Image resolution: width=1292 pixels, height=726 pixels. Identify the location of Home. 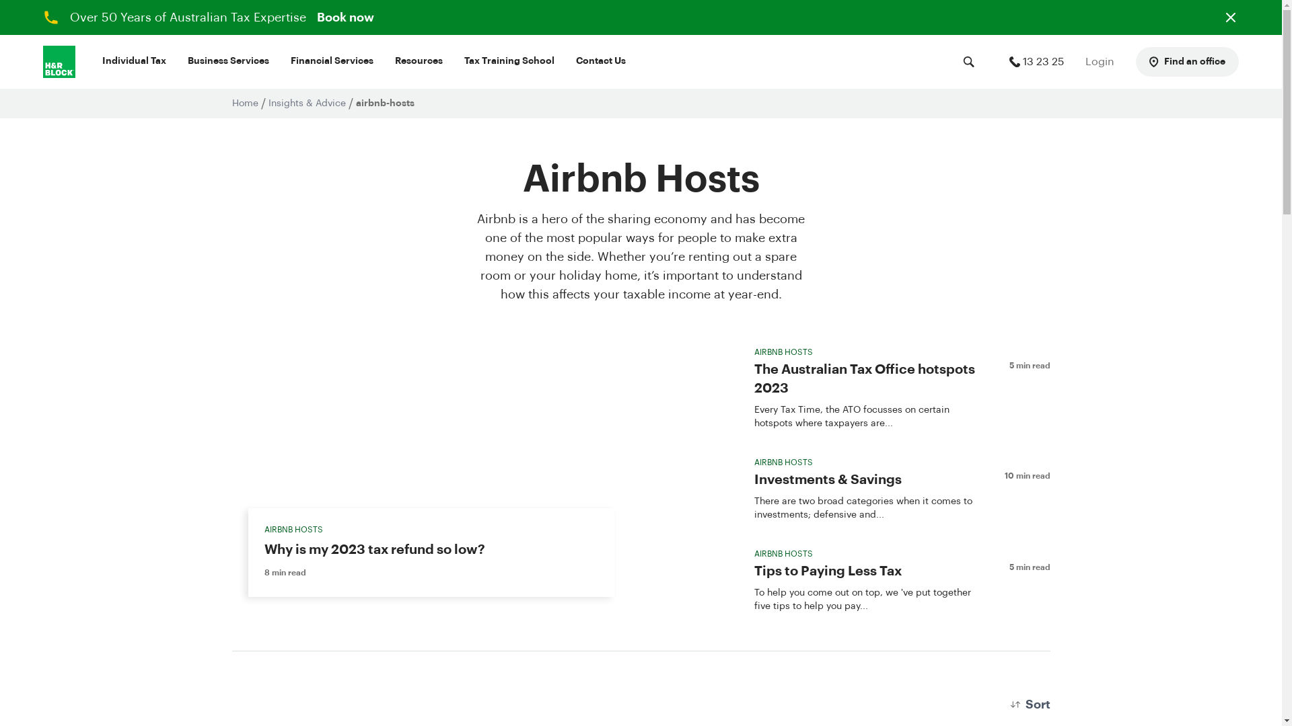
(245, 104).